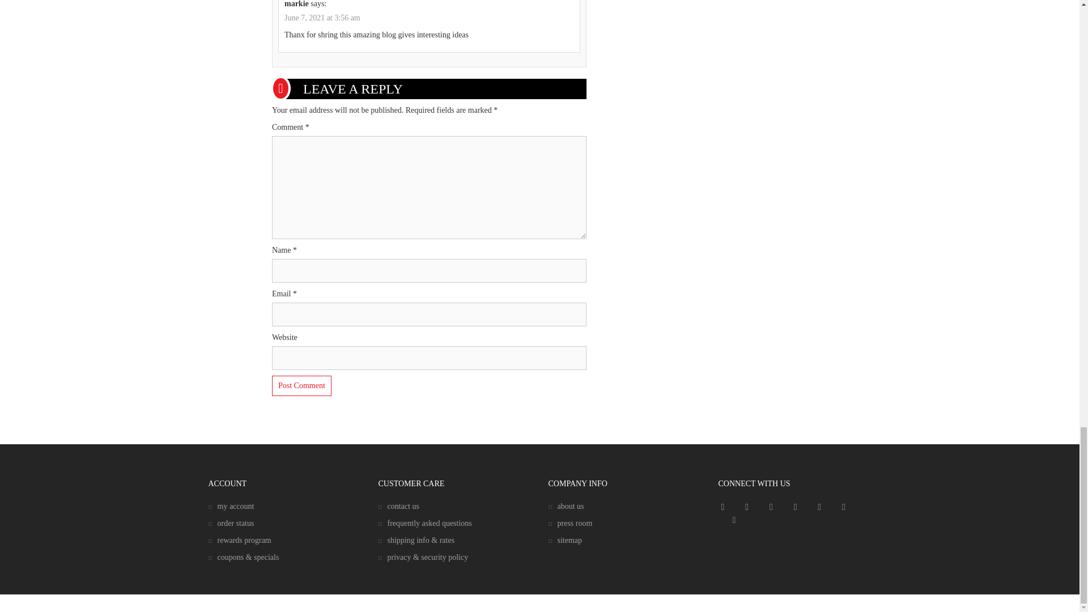 Image resolution: width=1088 pixels, height=612 pixels. Describe the element at coordinates (566, 505) in the screenshot. I see `About MemorableGifts.com` at that location.